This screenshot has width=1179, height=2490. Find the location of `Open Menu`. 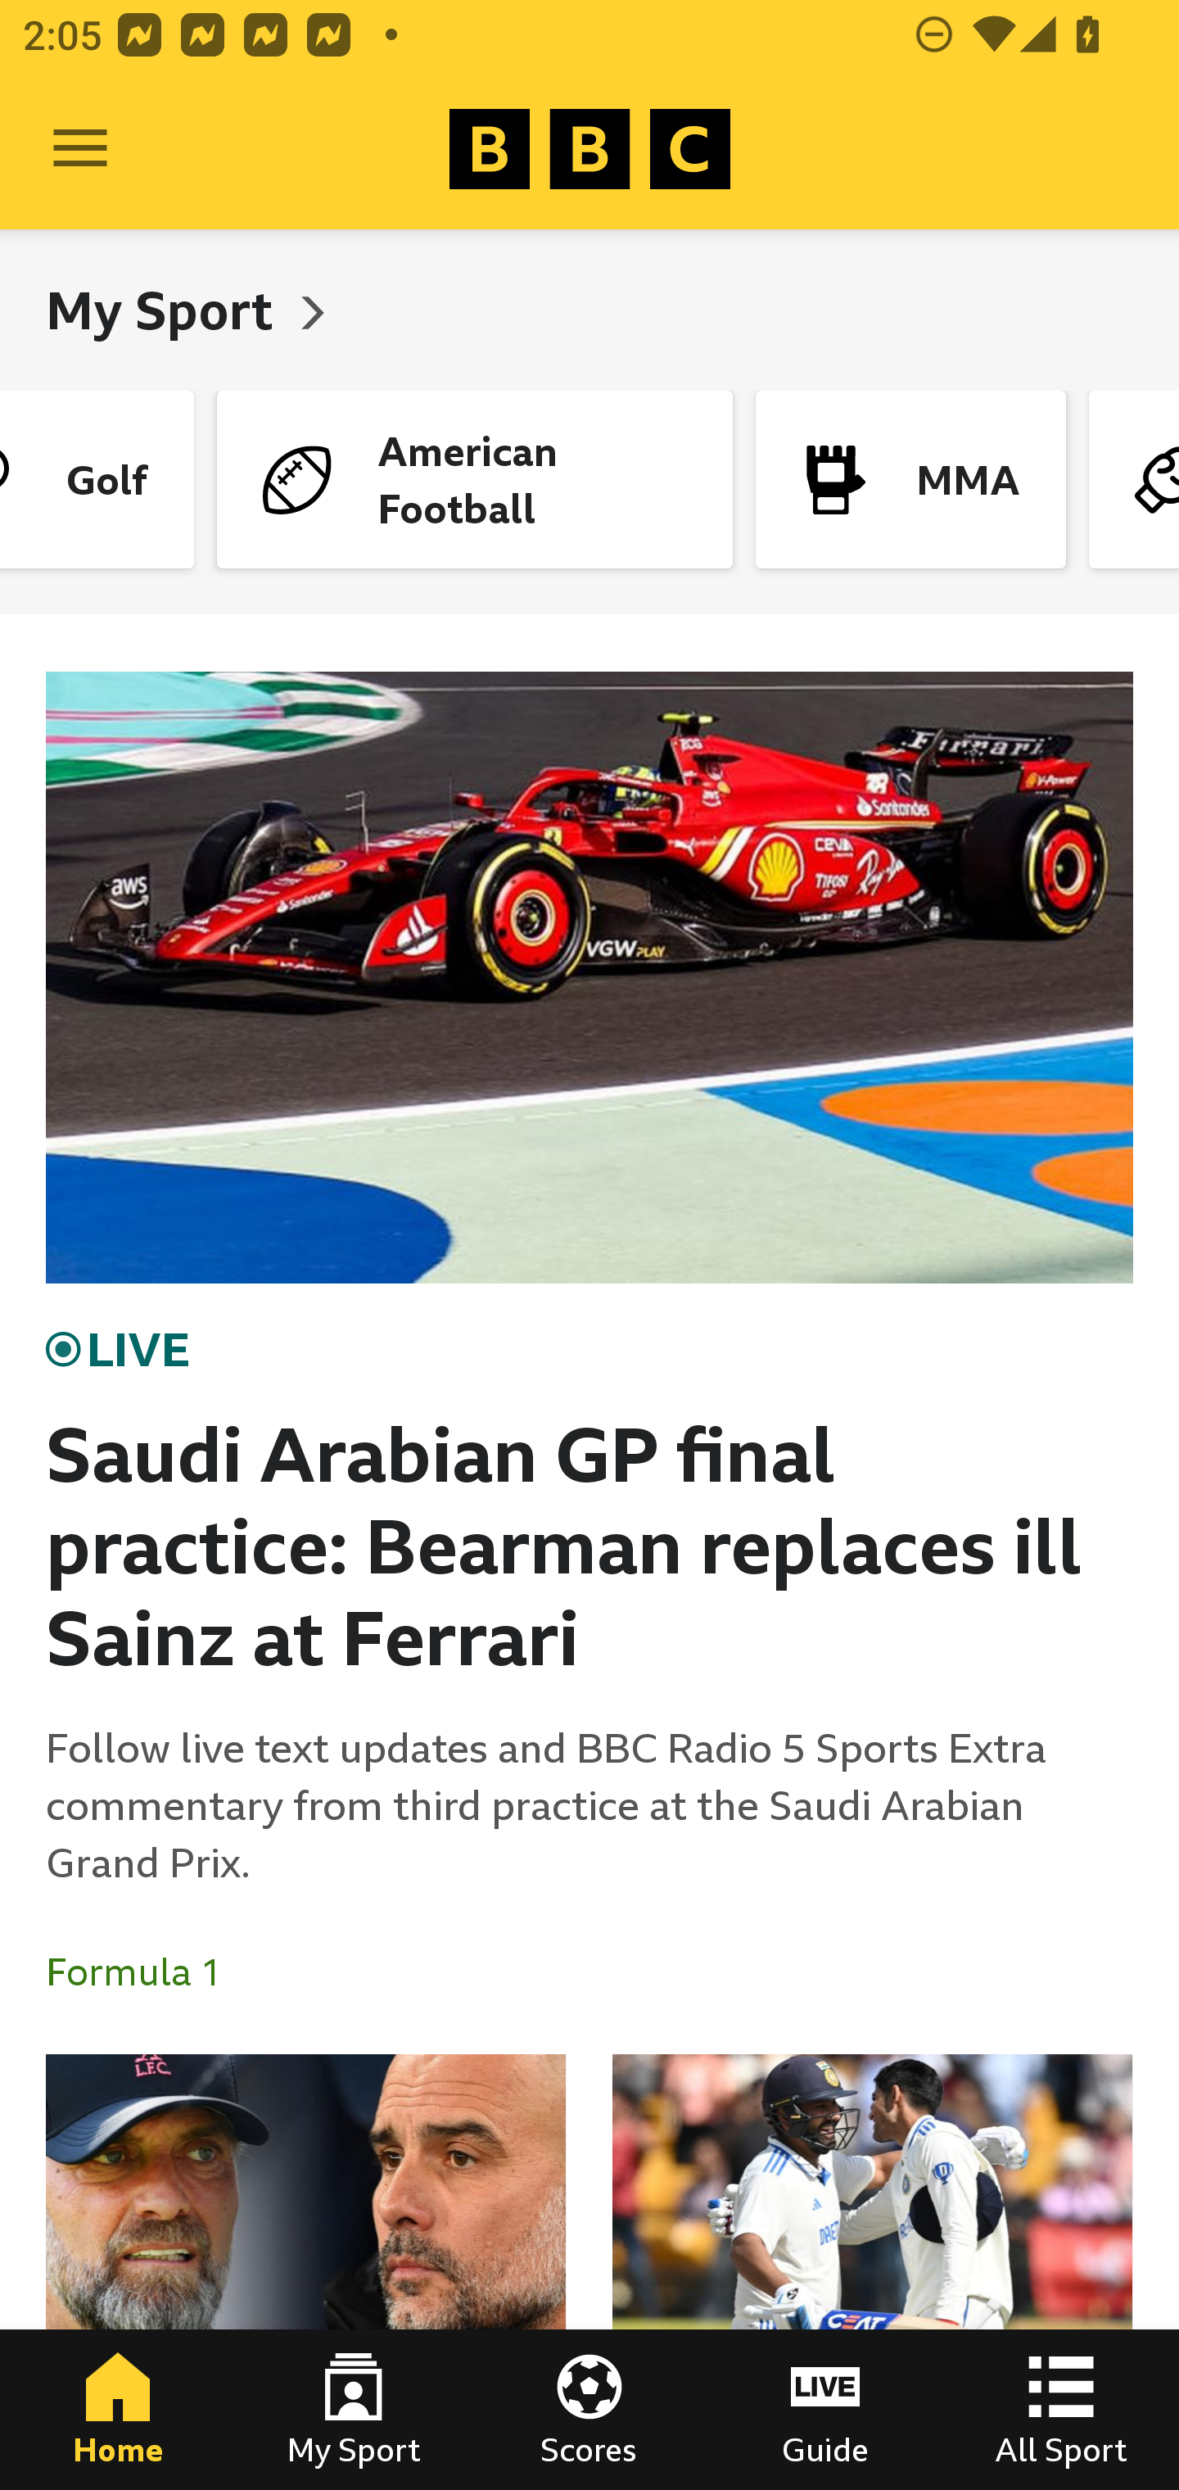

Open Menu is located at coordinates (80, 149).